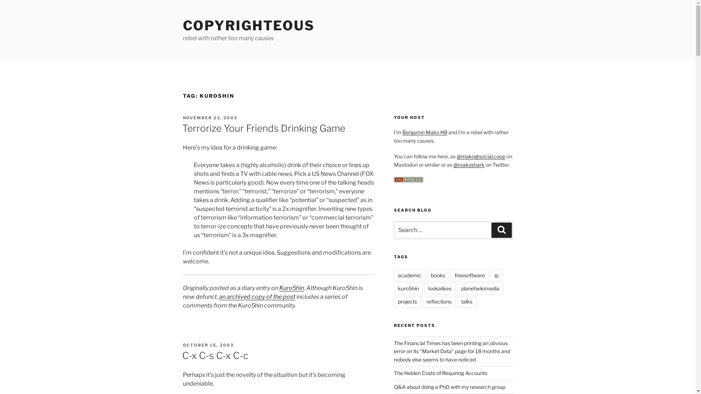 The width and height of the screenshot is (701, 394). I want to click on freesoftware, so click(470, 275).